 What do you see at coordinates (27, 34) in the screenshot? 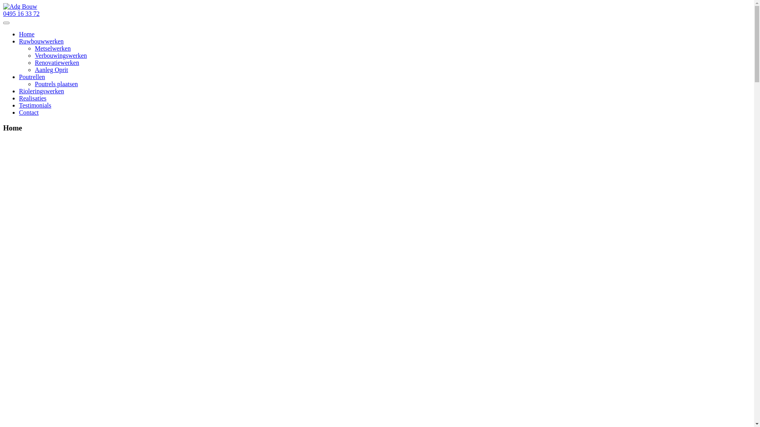
I see `Home` at bounding box center [27, 34].